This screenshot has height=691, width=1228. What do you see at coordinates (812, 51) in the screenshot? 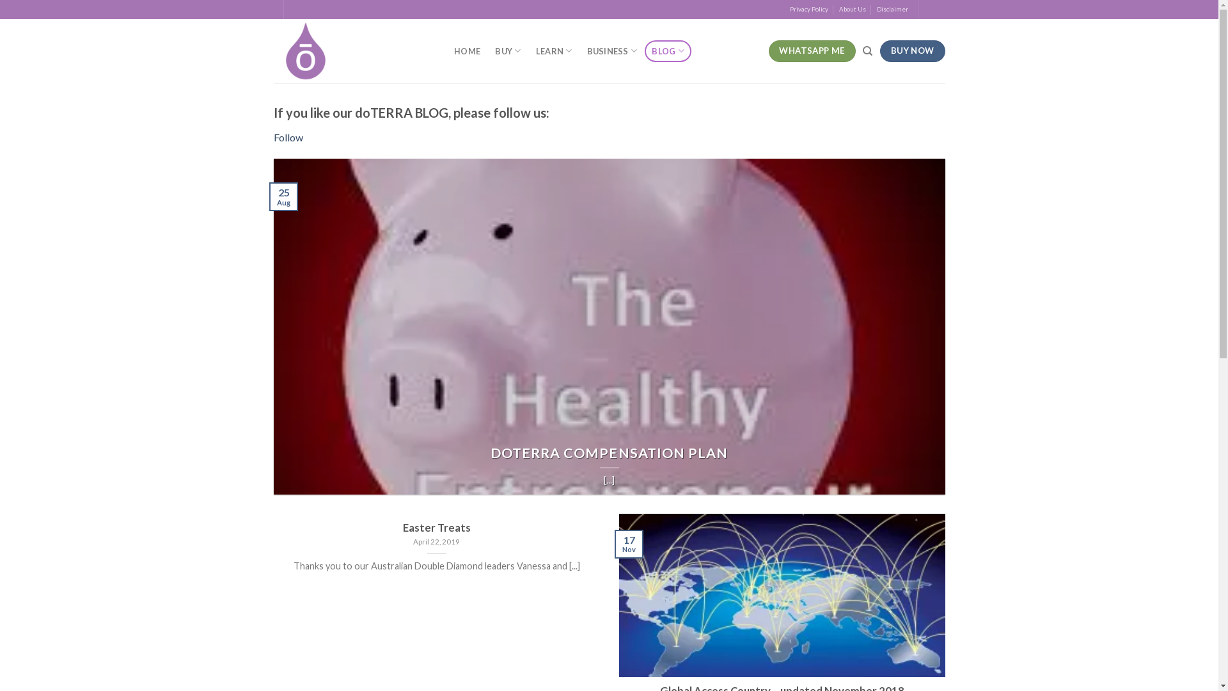
I see `WHATSAPP ME` at bounding box center [812, 51].